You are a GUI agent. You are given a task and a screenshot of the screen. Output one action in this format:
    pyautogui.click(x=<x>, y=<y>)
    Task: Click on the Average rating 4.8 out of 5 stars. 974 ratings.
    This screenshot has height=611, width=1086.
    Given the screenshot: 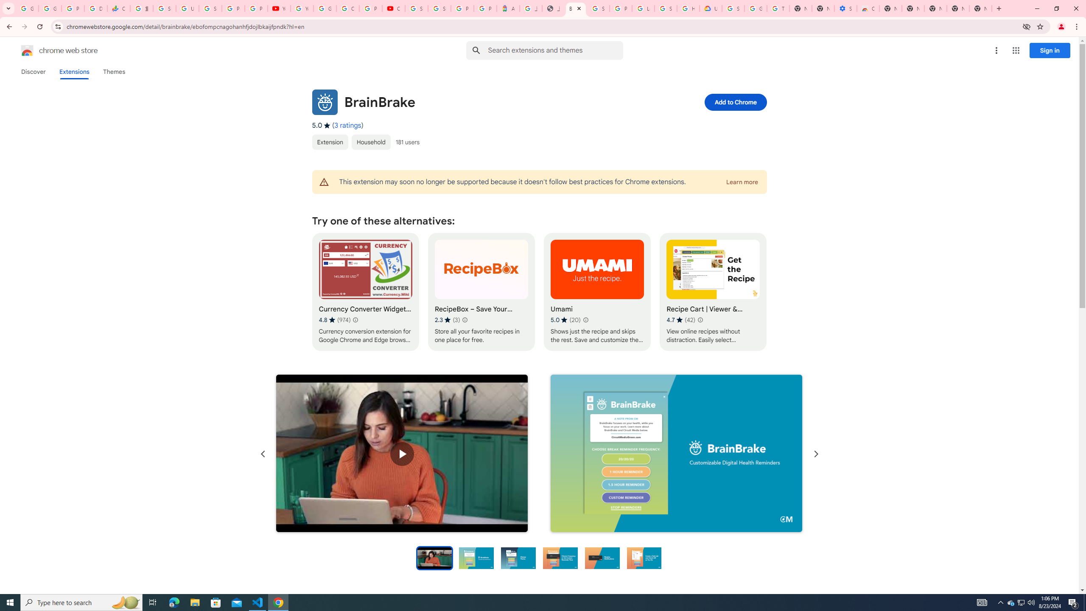 What is the action you would take?
    pyautogui.click(x=334, y=320)
    